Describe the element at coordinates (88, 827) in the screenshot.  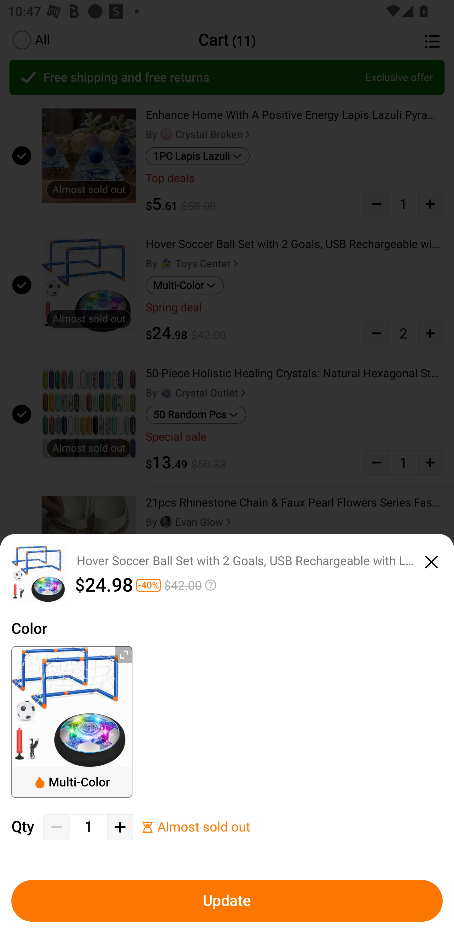
I see `1` at that location.